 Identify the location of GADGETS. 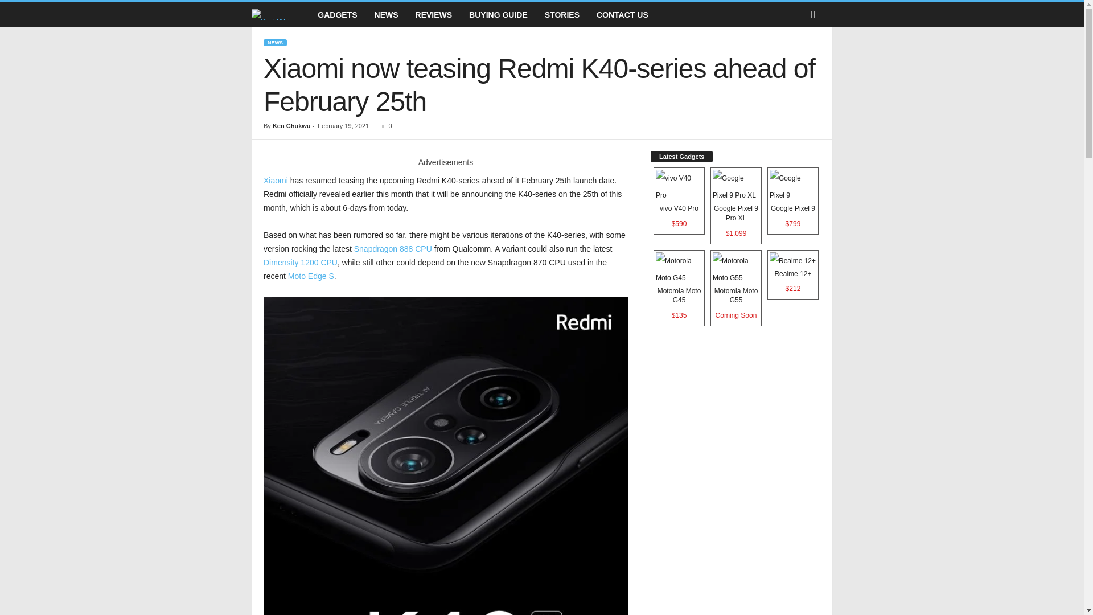
(337, 15).